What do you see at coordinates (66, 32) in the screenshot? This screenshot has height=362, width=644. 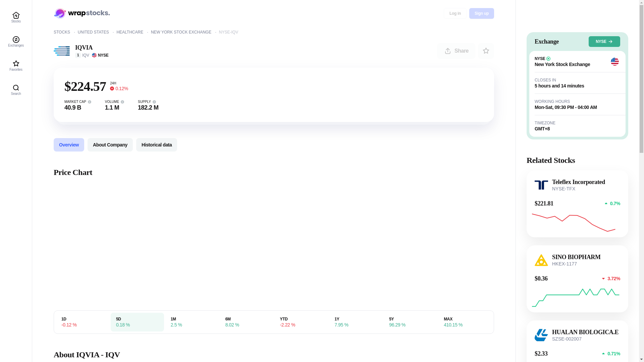 I see `STOCKS` at bounding box center [66, 32].